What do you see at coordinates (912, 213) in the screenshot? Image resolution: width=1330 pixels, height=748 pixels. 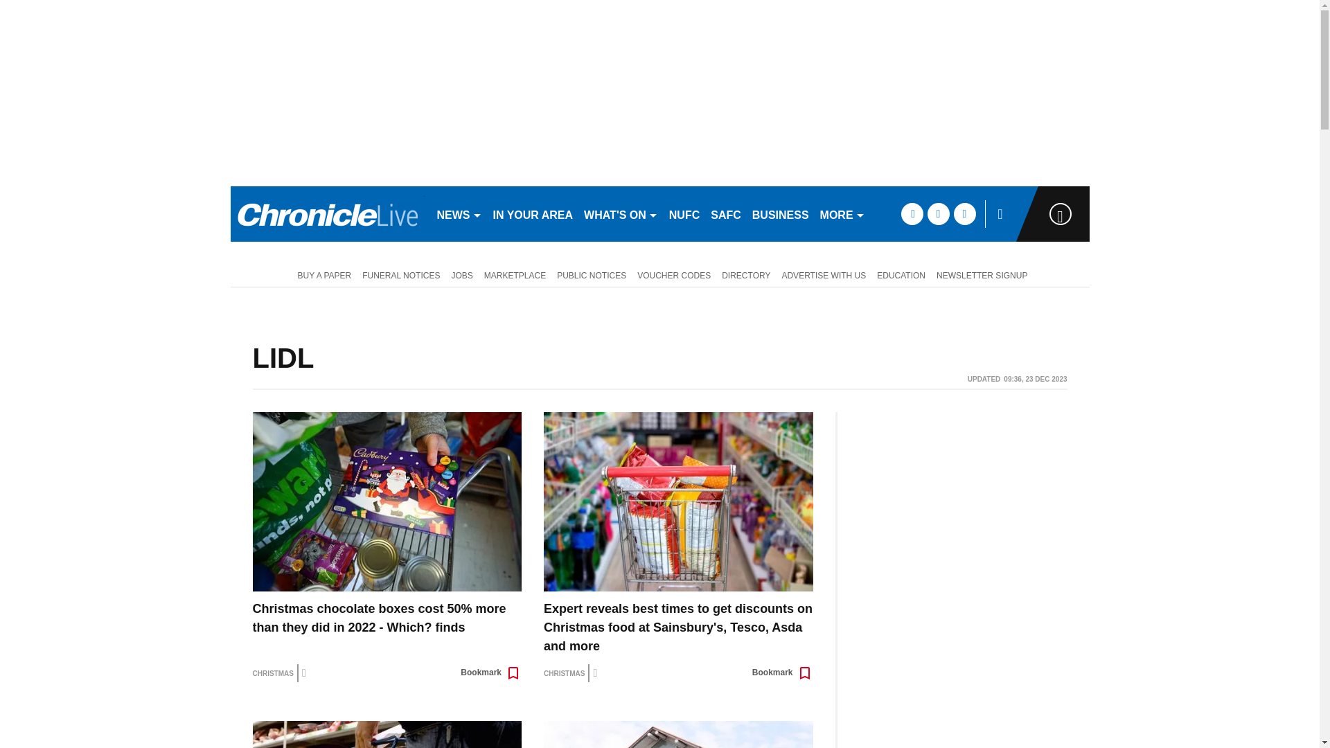 I see `facebook` at bounding box center [912, 213].